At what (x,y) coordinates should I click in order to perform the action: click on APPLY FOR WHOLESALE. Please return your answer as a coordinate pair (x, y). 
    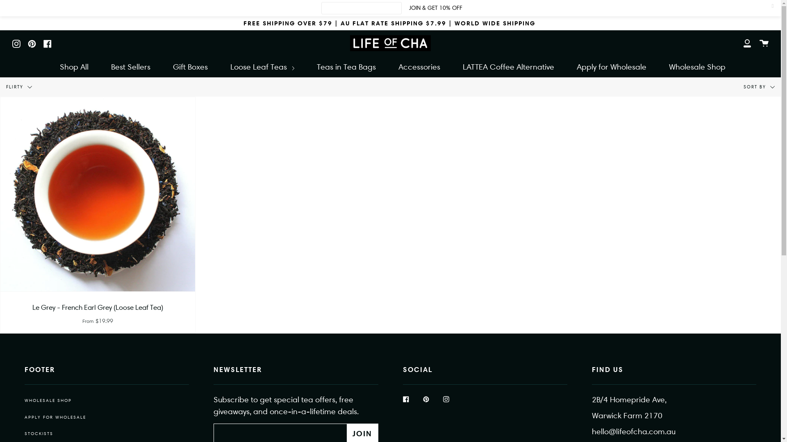
    Looking at the image, I should click on (55, 417).